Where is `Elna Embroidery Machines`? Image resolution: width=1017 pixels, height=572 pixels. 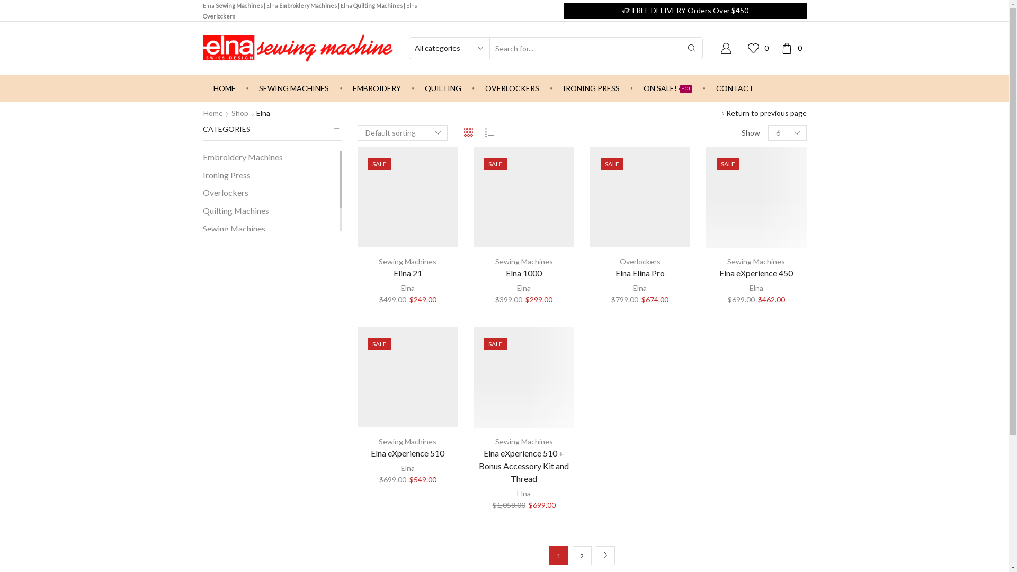
Elna Embroidery Machines is located at coordinates (301, 5).